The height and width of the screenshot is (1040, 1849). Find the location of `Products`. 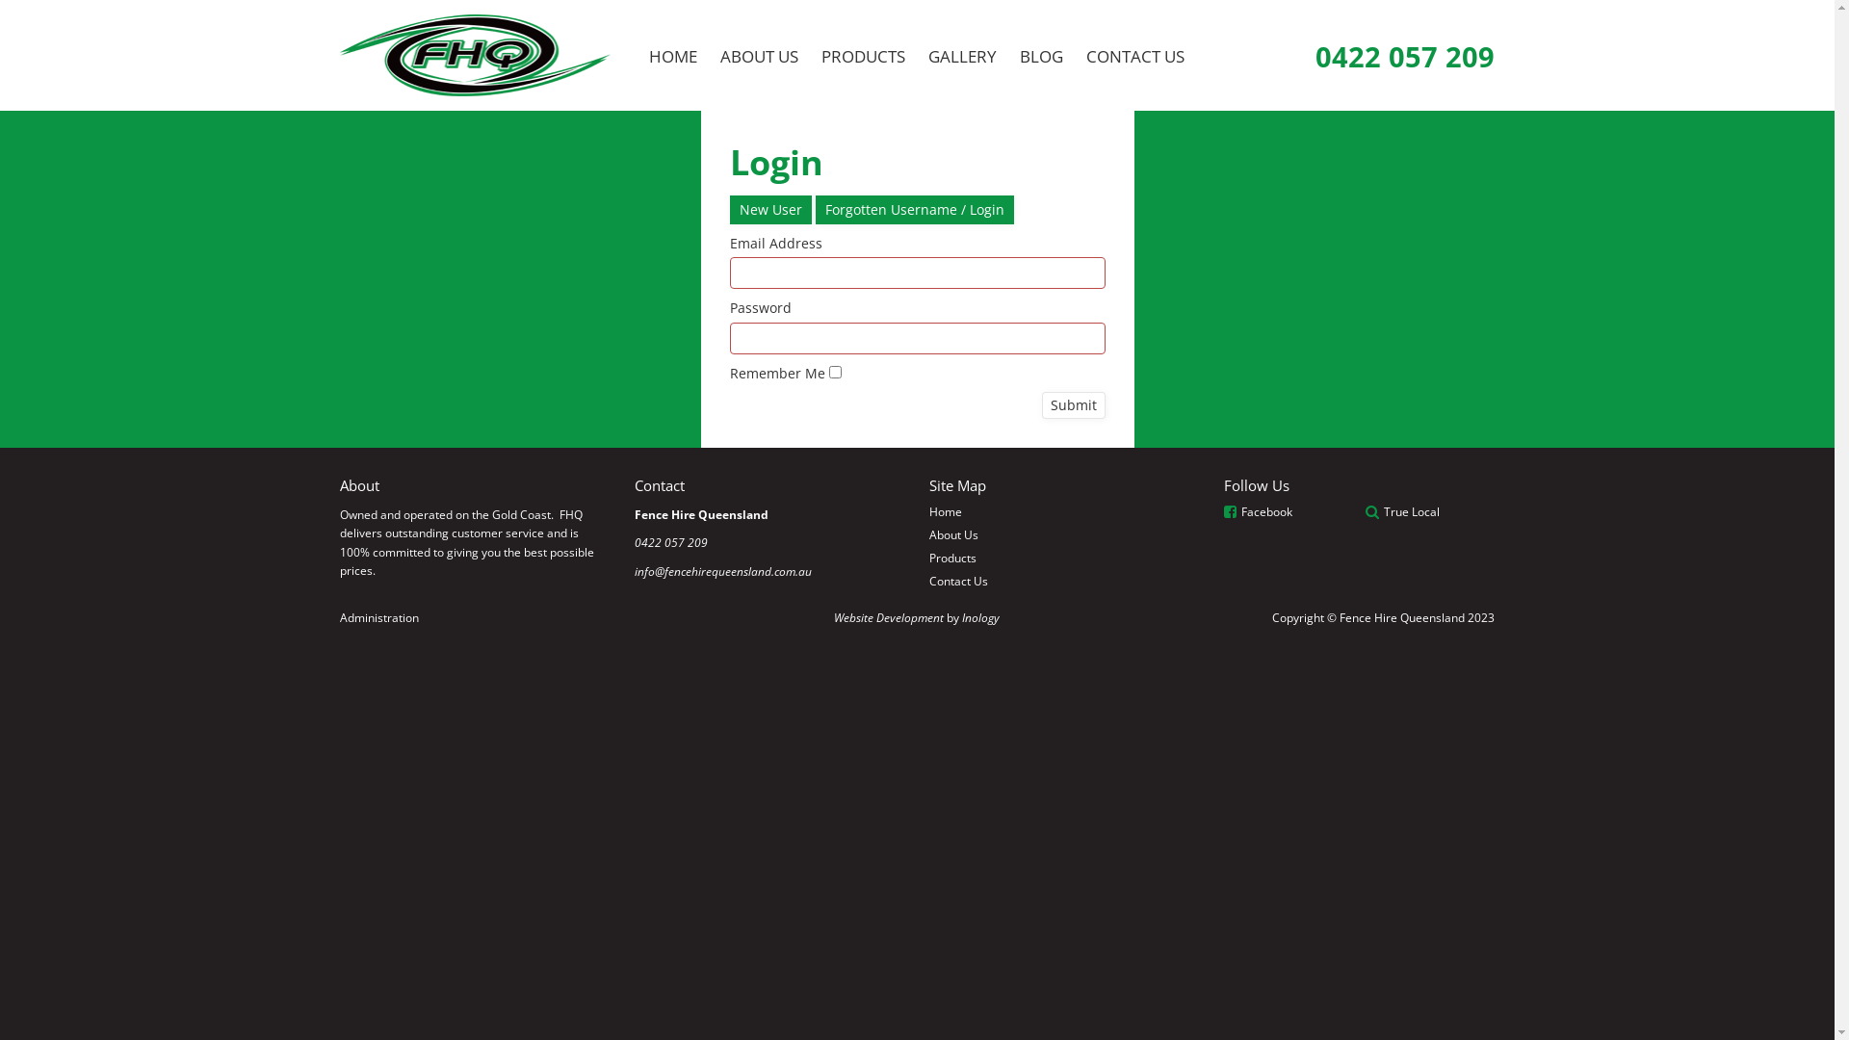

Products is located at coordinates (1065, 559).